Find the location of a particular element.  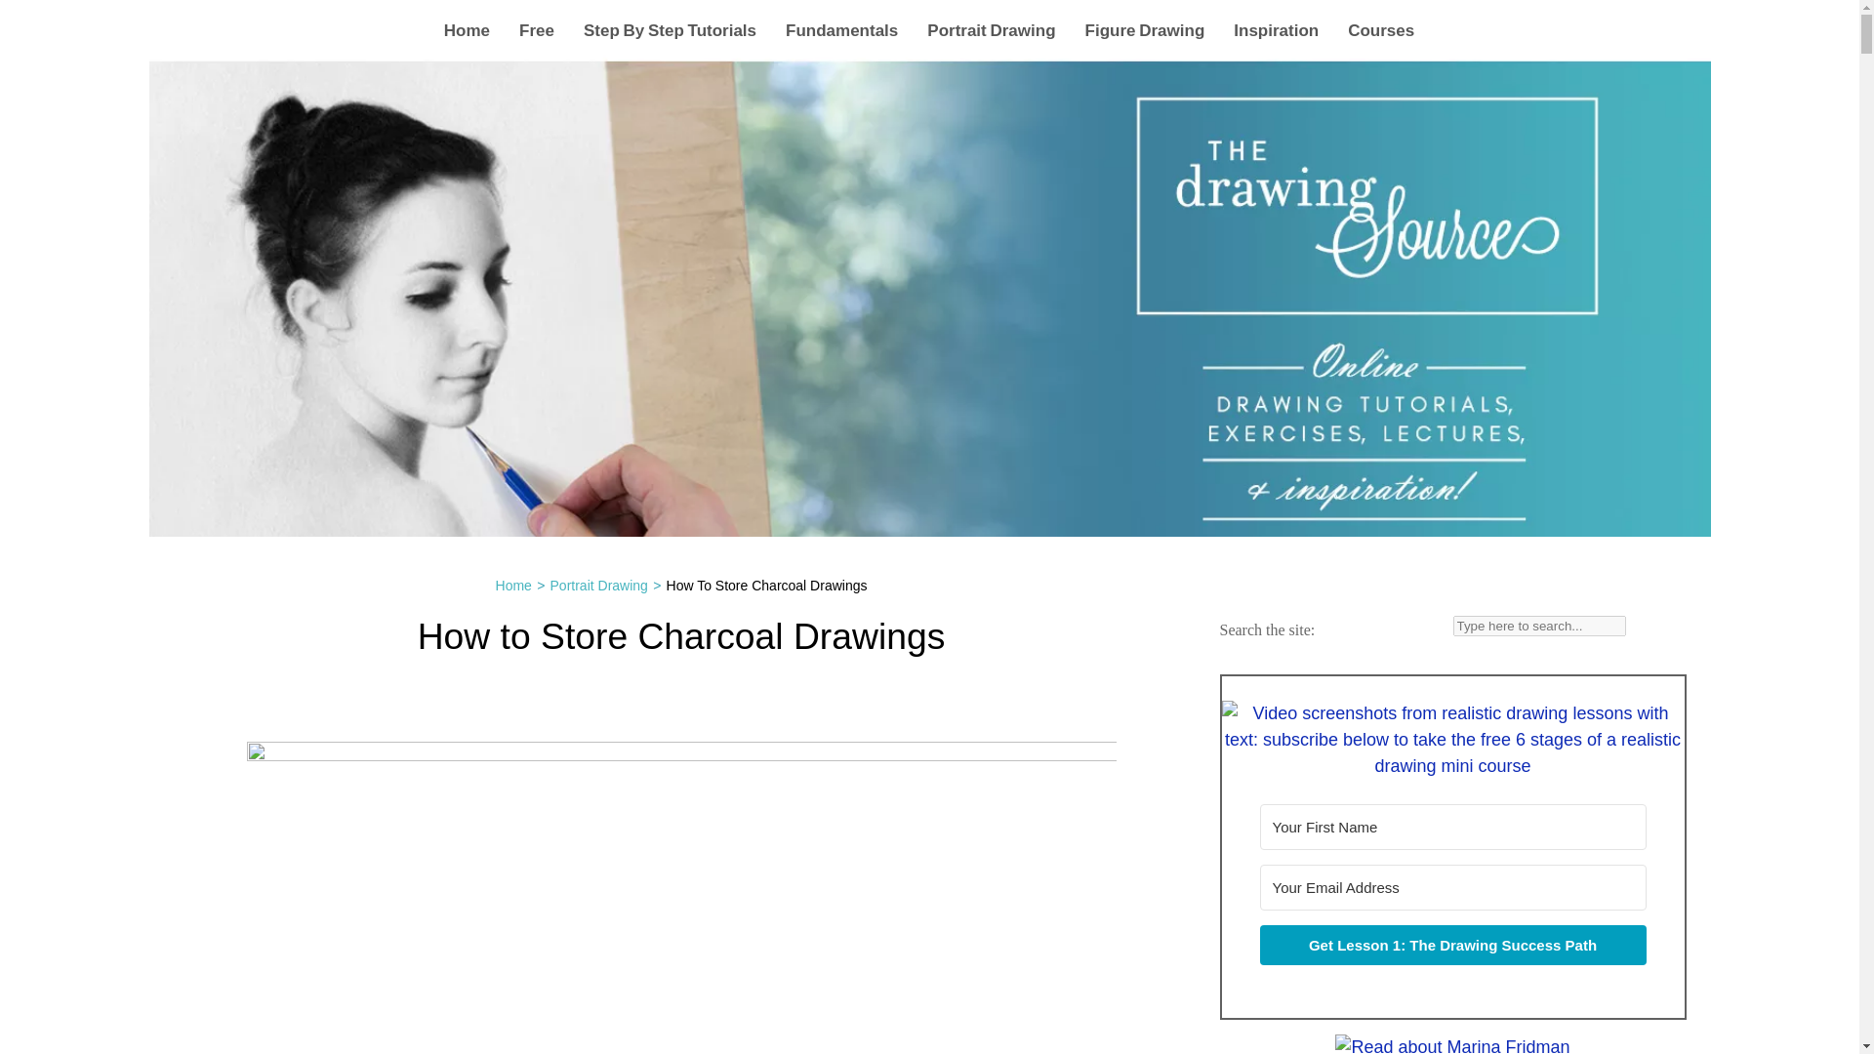

Portrait Drawing is located at coordinates (992, 29).